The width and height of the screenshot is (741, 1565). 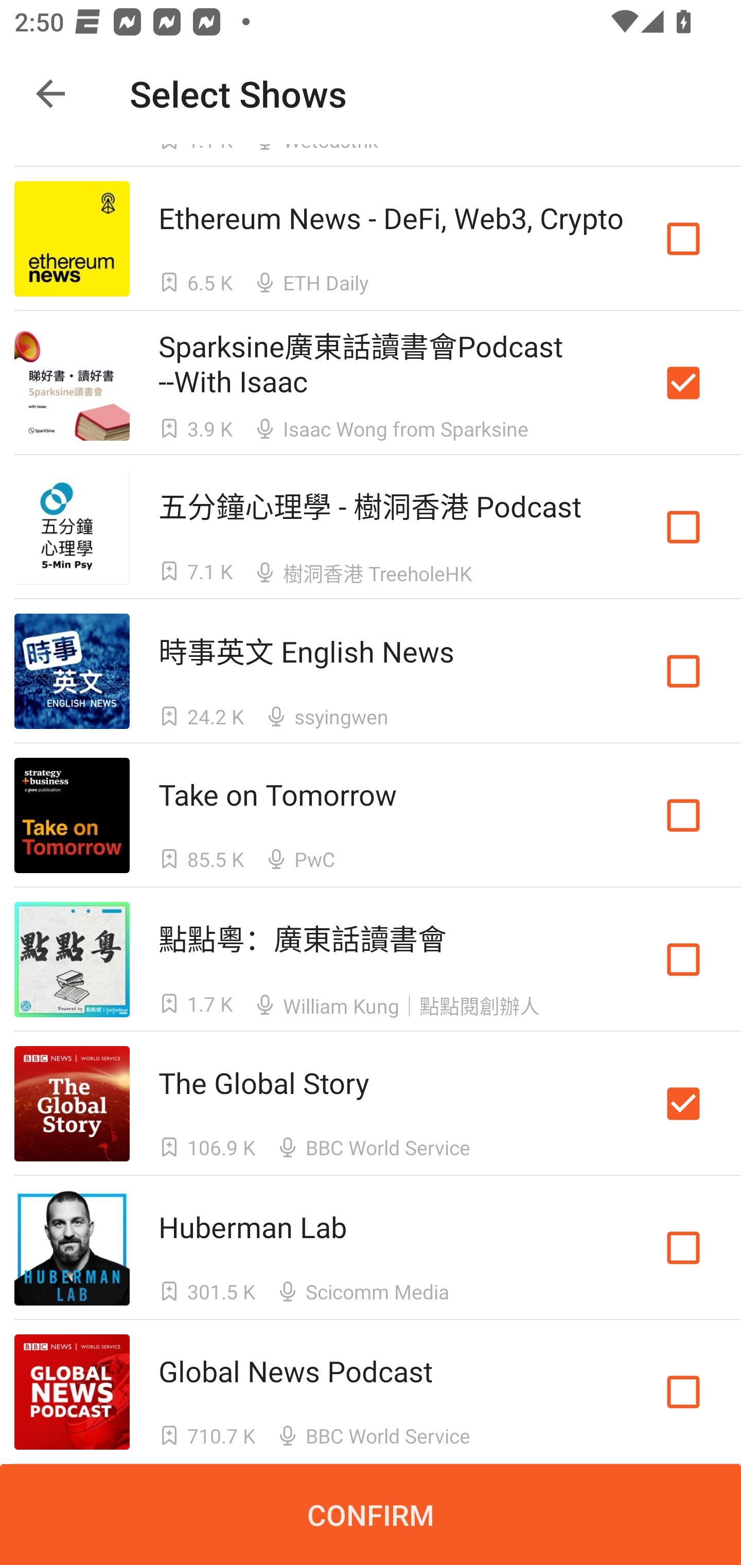 What do you see at coordinates (50, 94) in the screenshot?
I see `Navigate up` at bounding box center [50, 94].